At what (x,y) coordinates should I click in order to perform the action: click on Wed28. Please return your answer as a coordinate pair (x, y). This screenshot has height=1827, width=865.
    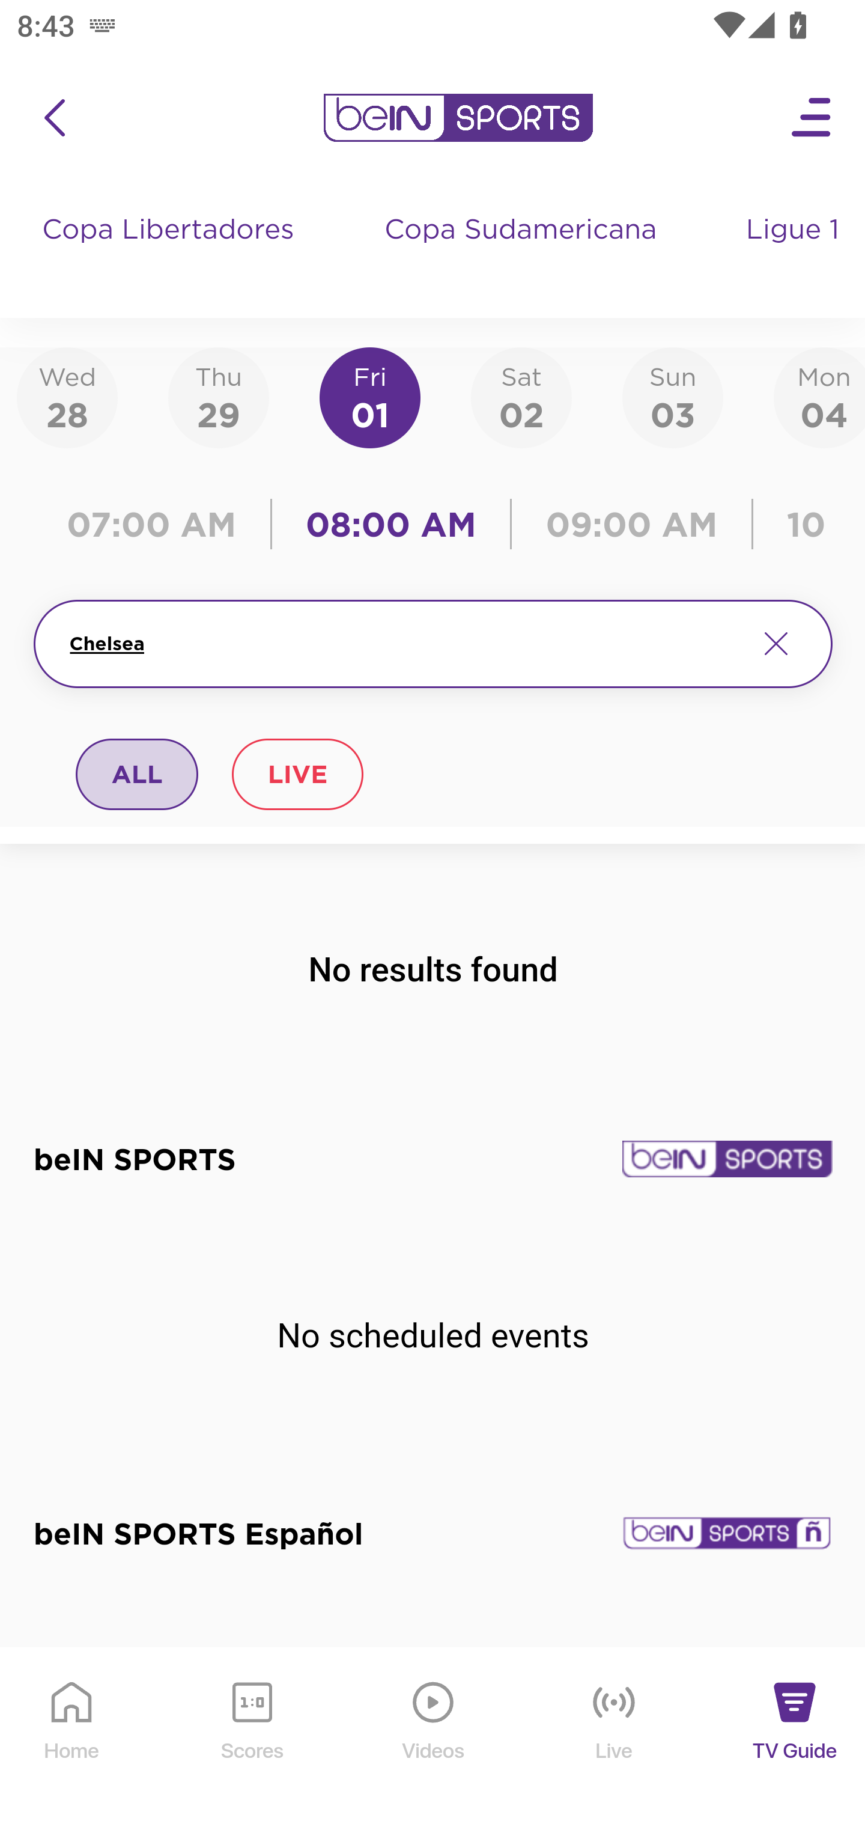
    Looking at the image, I should click on (67, 397).